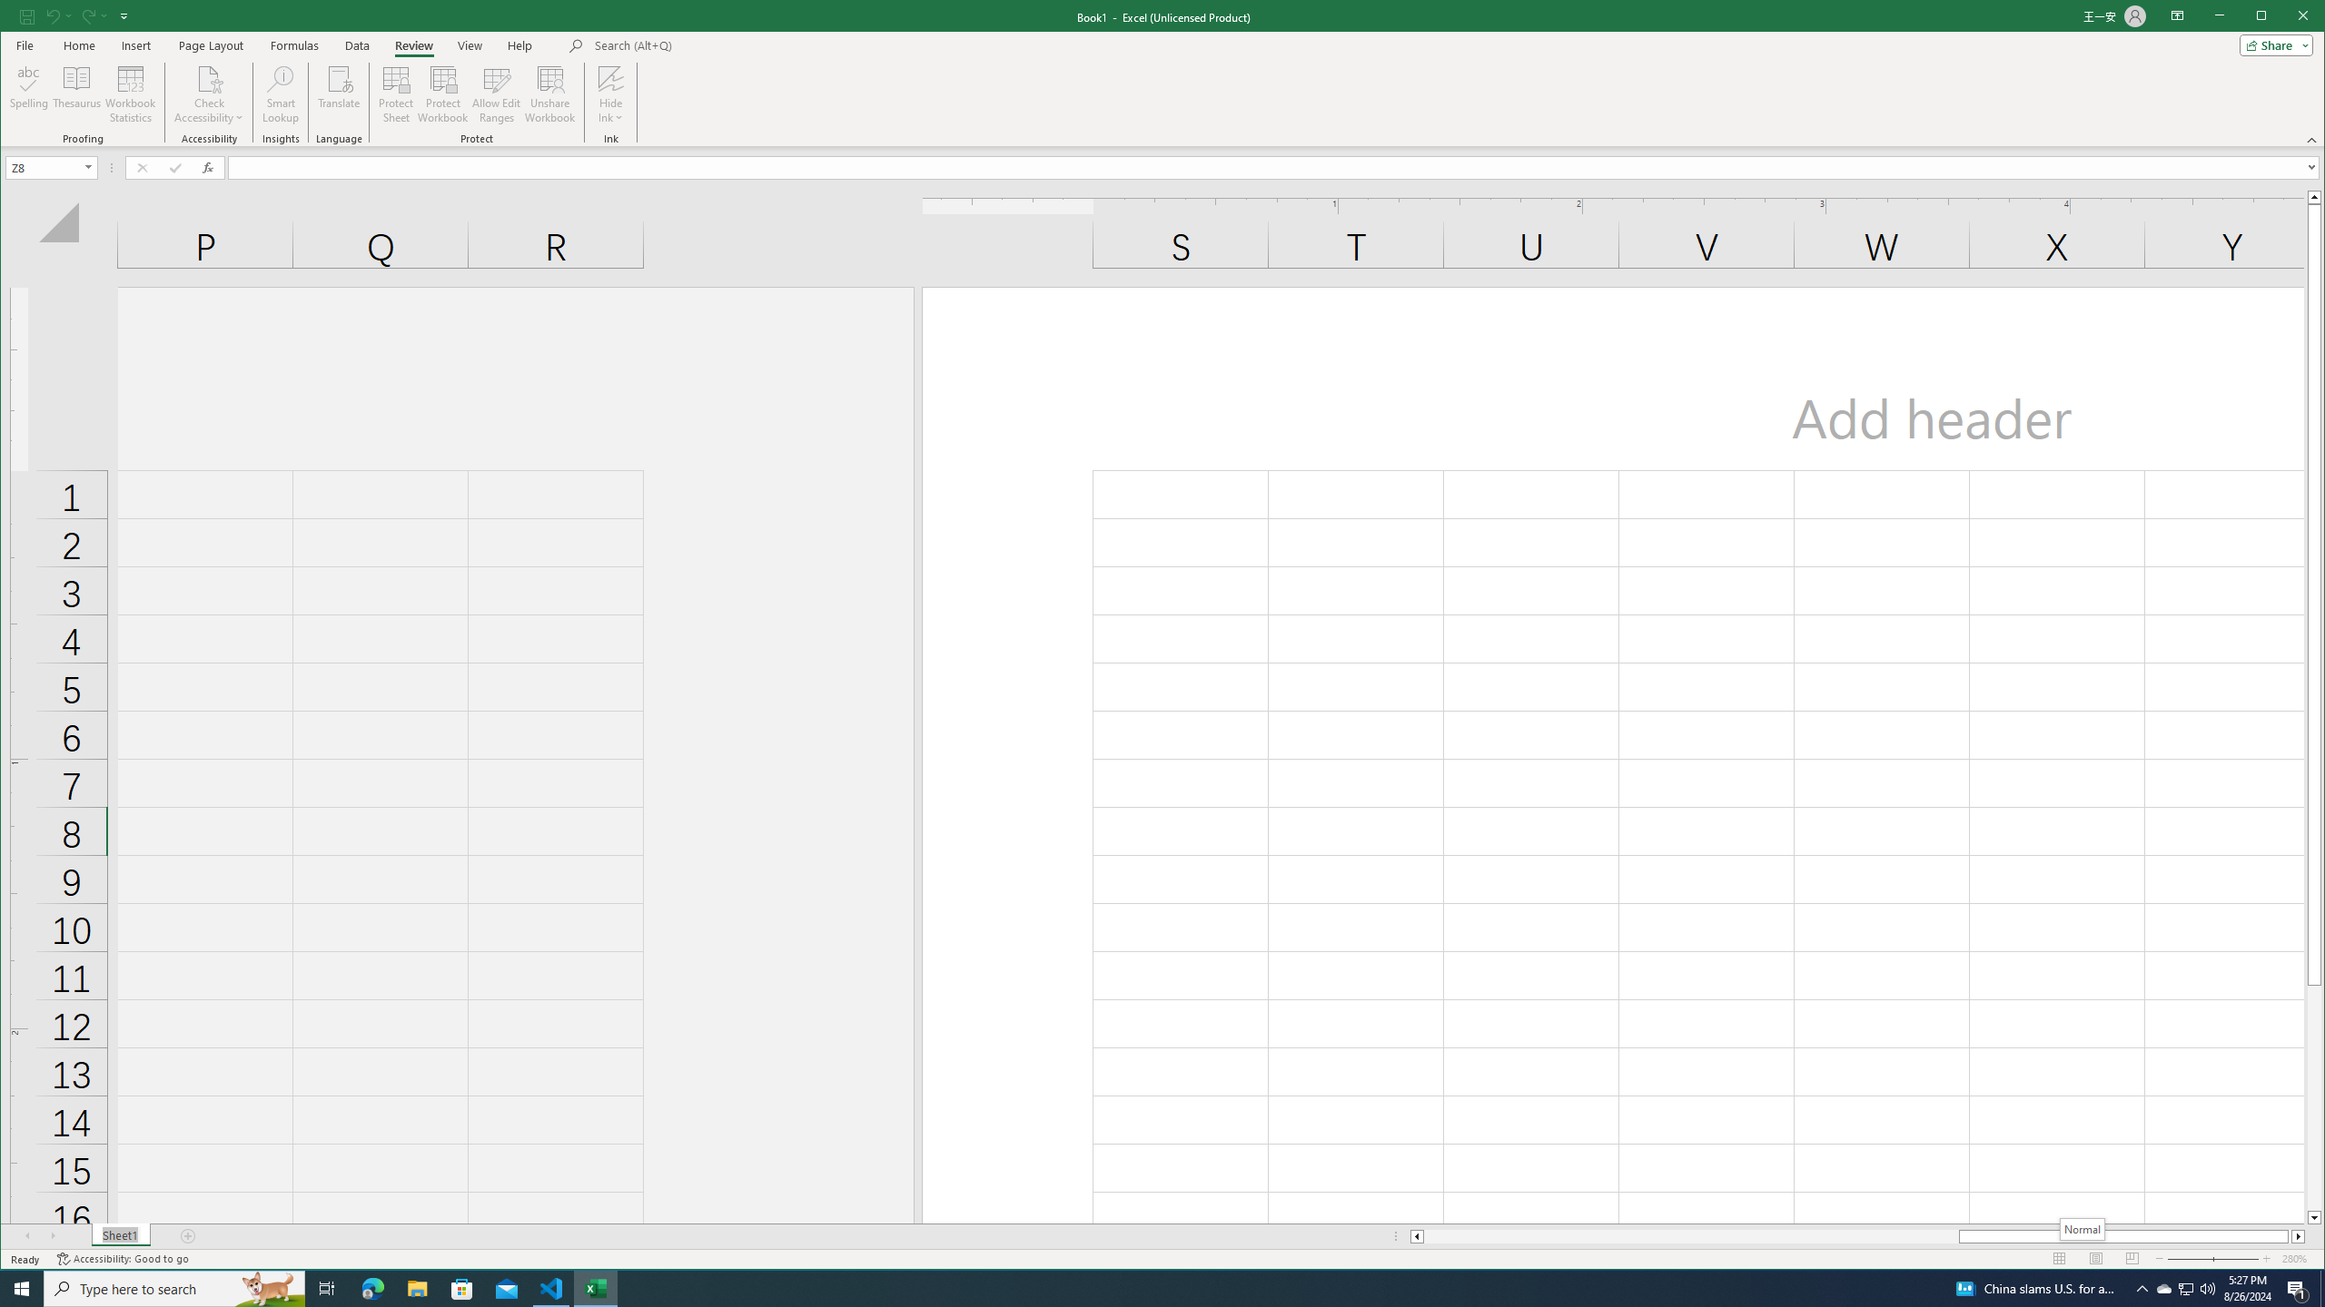 The width and height of the screenshot is (2325, 1307). What do you see at coordinates (2187, 1289) in the screenshot?
I see `Workbook Statistics` at bounding box center [2187, 1289].